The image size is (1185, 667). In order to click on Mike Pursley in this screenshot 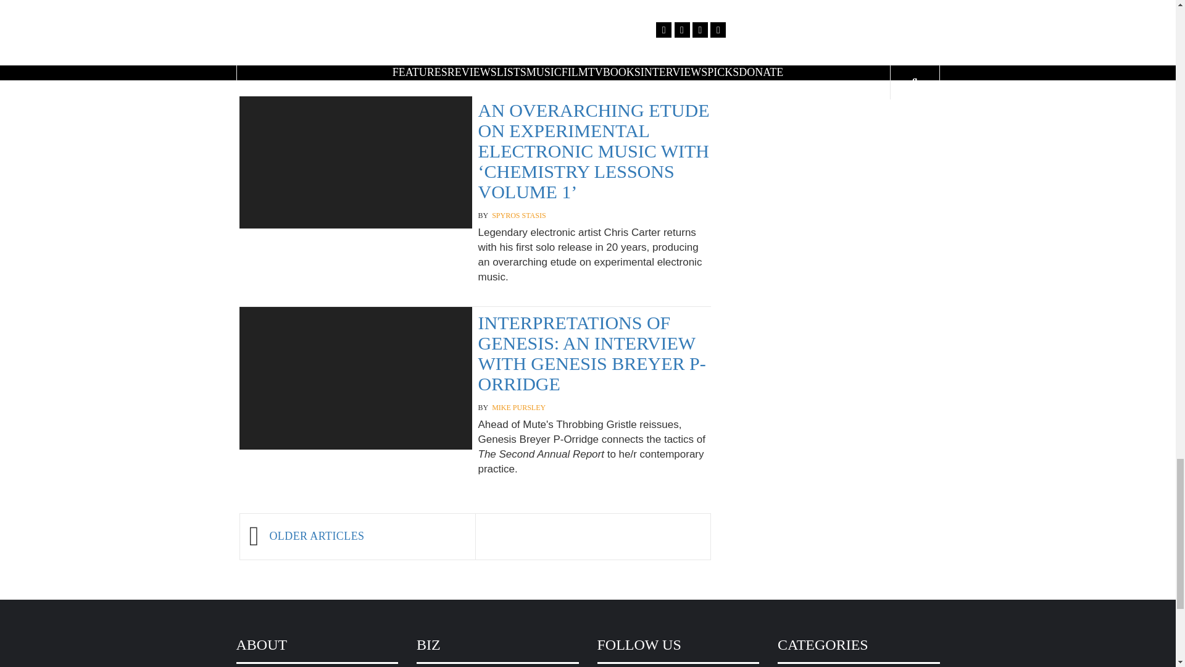, I will do `click(518, 408)`.